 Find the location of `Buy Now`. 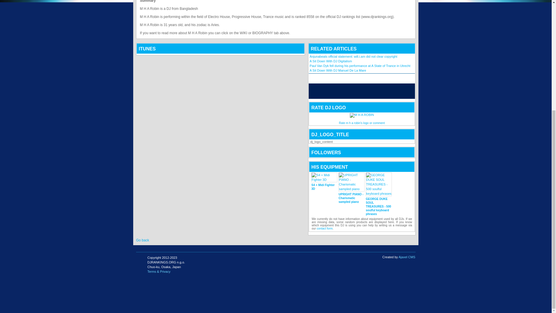

Buy Now is located at coordinates (350, 215).